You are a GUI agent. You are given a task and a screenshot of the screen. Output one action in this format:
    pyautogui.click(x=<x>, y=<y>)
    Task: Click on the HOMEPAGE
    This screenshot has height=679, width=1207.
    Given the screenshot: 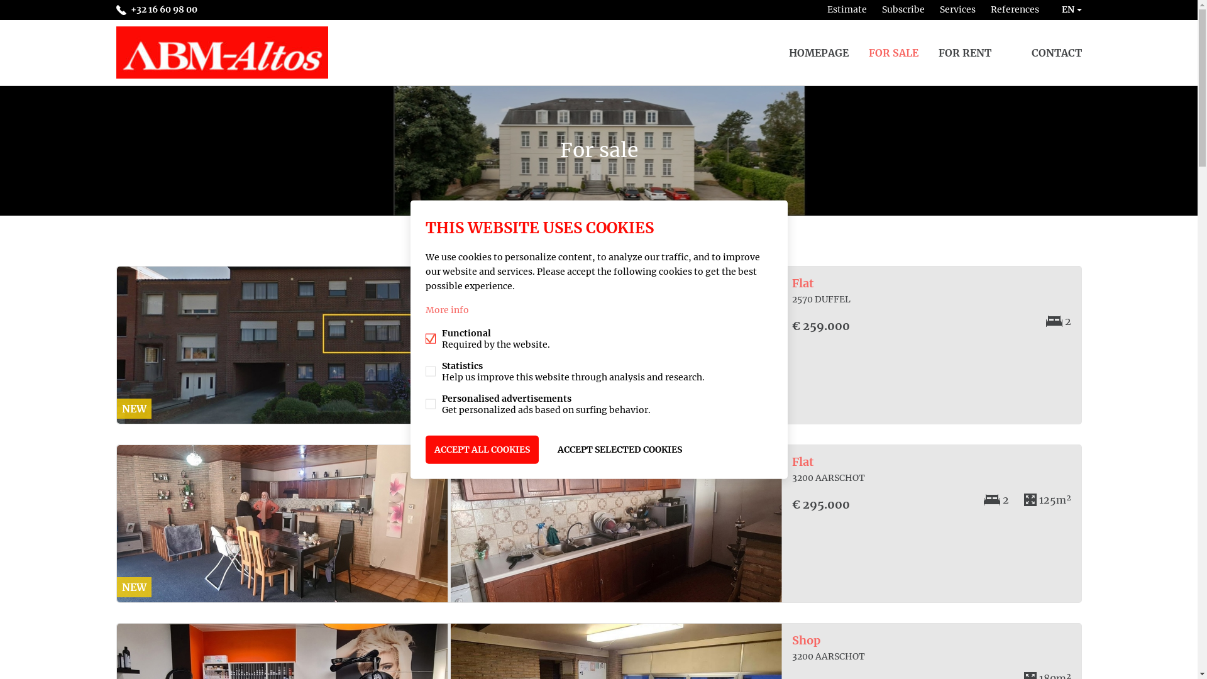 What is the action you would take?
    pyautogui.click(x=818, y=53)
    